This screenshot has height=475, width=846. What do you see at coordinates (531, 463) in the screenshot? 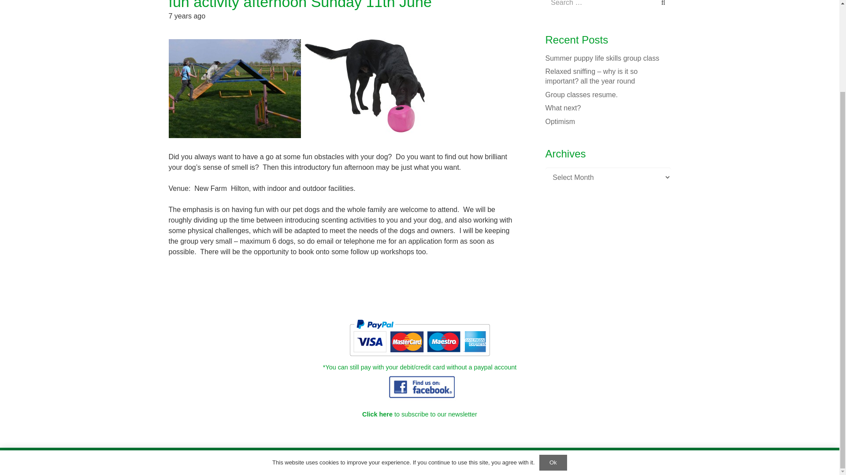
I see `Capture Design` at bounding box center [531, 463].